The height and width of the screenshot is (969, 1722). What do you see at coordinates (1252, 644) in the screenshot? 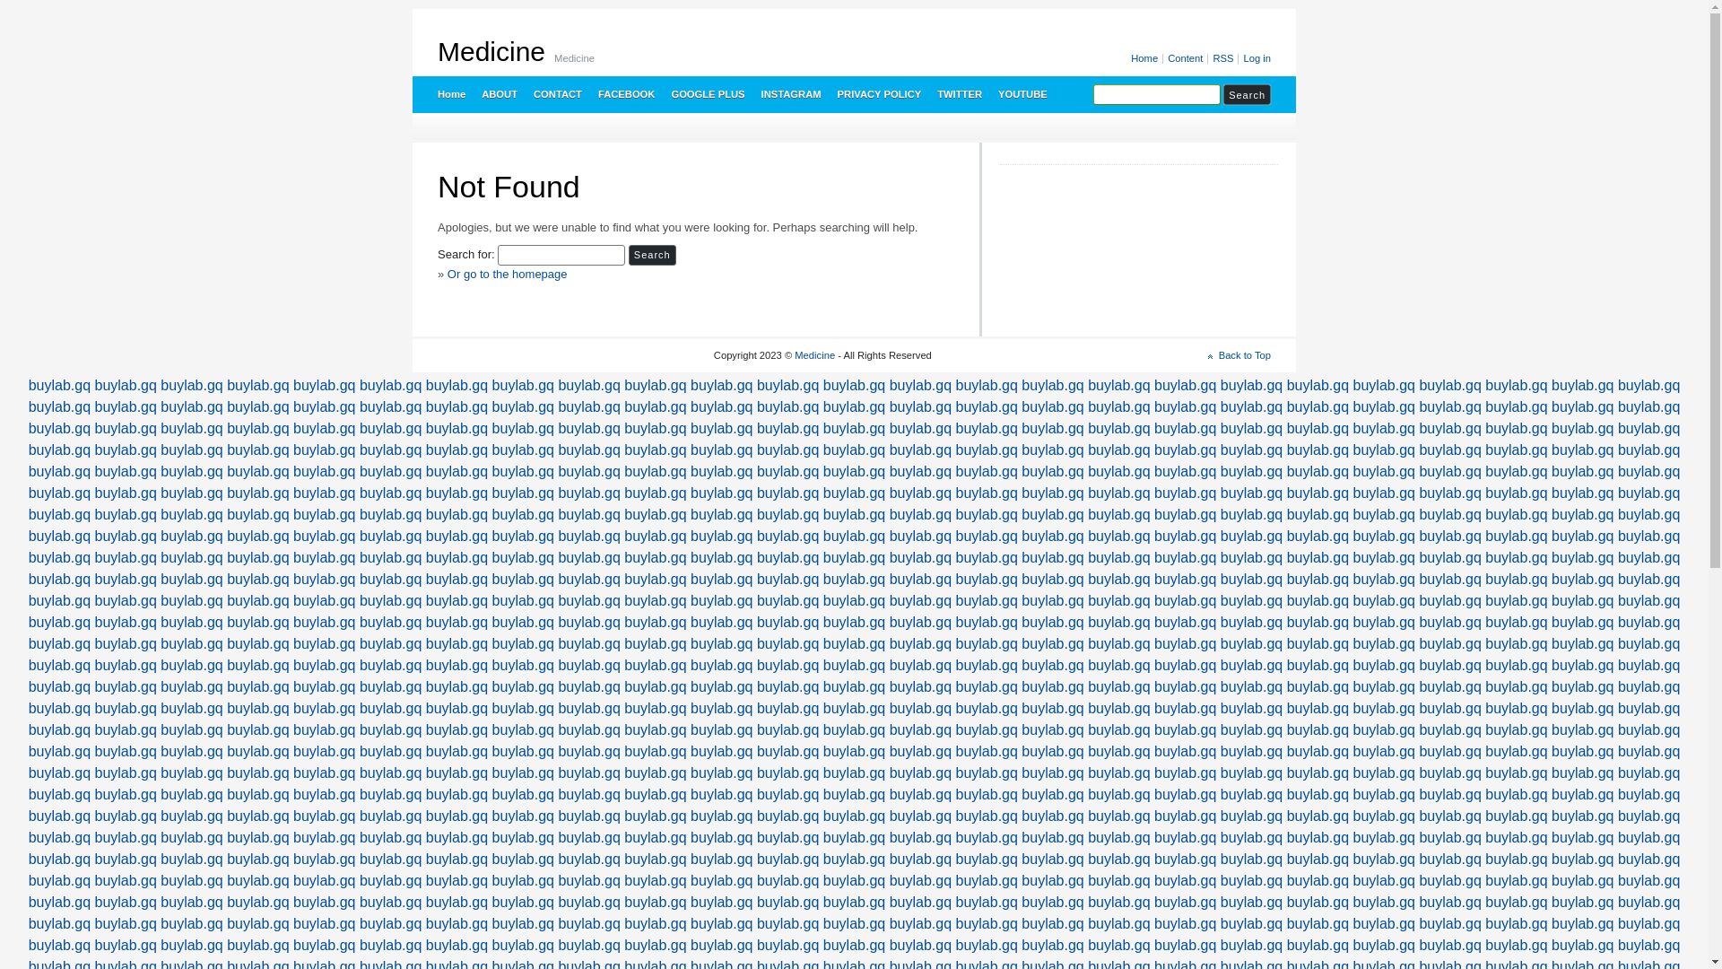
I see `buylab.gq` at bounding box center [1252, 644].